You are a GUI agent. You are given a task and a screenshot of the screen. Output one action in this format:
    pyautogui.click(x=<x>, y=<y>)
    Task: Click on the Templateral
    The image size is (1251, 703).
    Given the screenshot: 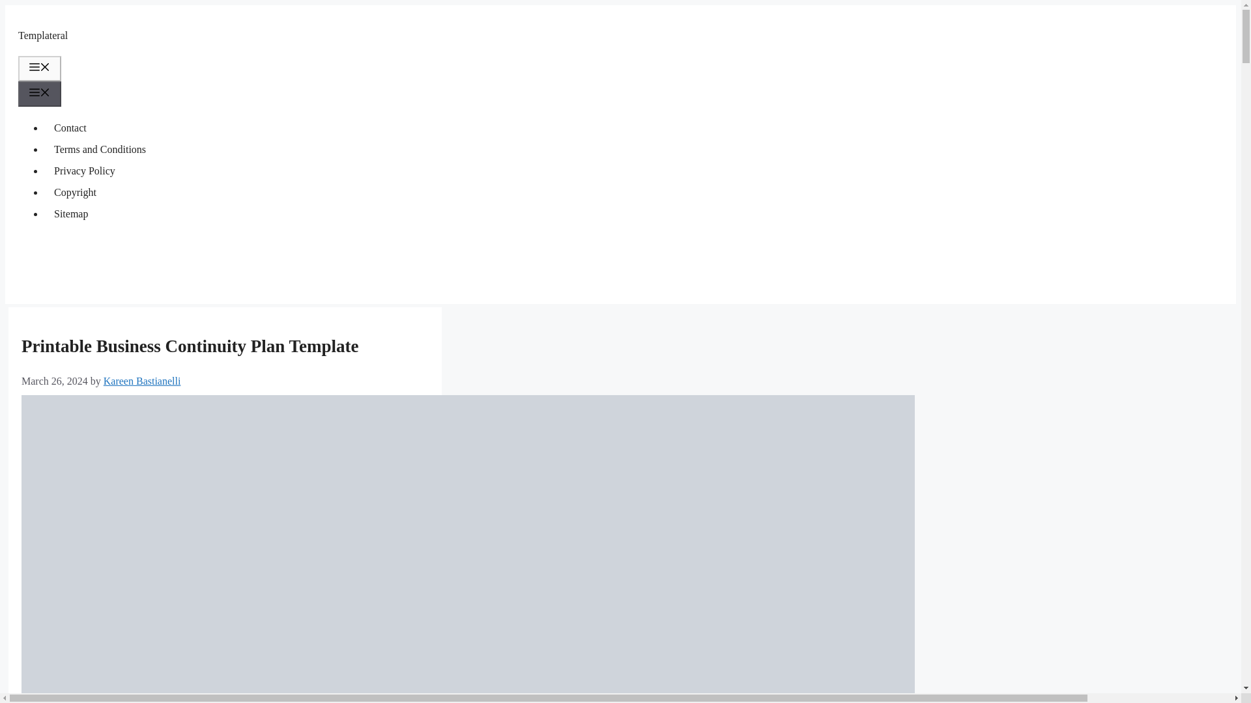 What is the action you would take?
    pyautogui.click(x=43, y=35)
    